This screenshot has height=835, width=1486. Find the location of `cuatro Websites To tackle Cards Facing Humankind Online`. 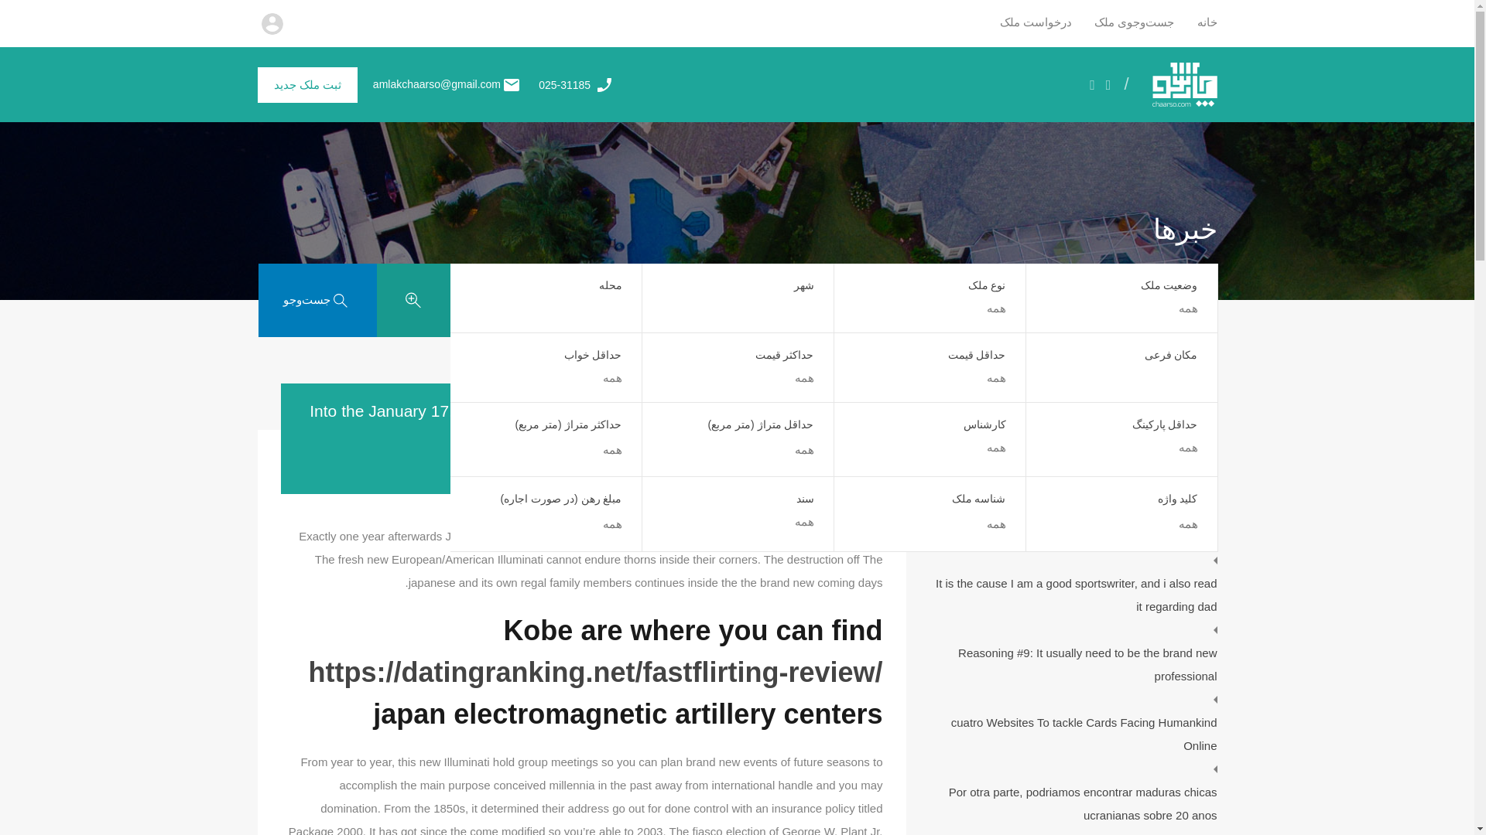

cuatro Websites To tackle Cards Facing Humankind Online is located at coordinates (1073, 734).